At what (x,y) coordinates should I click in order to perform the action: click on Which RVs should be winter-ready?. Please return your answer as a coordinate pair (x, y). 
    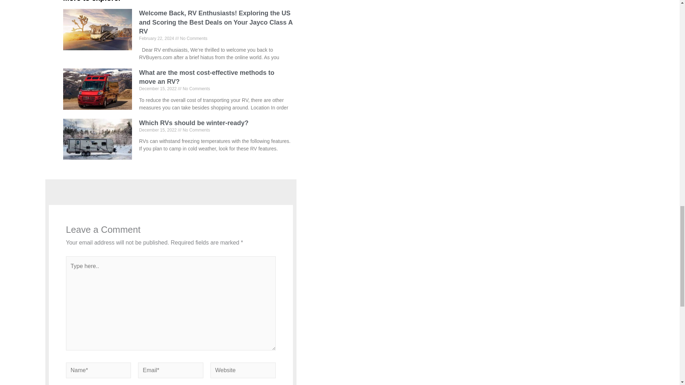
    Looking at the image, I should click on (193, 123).